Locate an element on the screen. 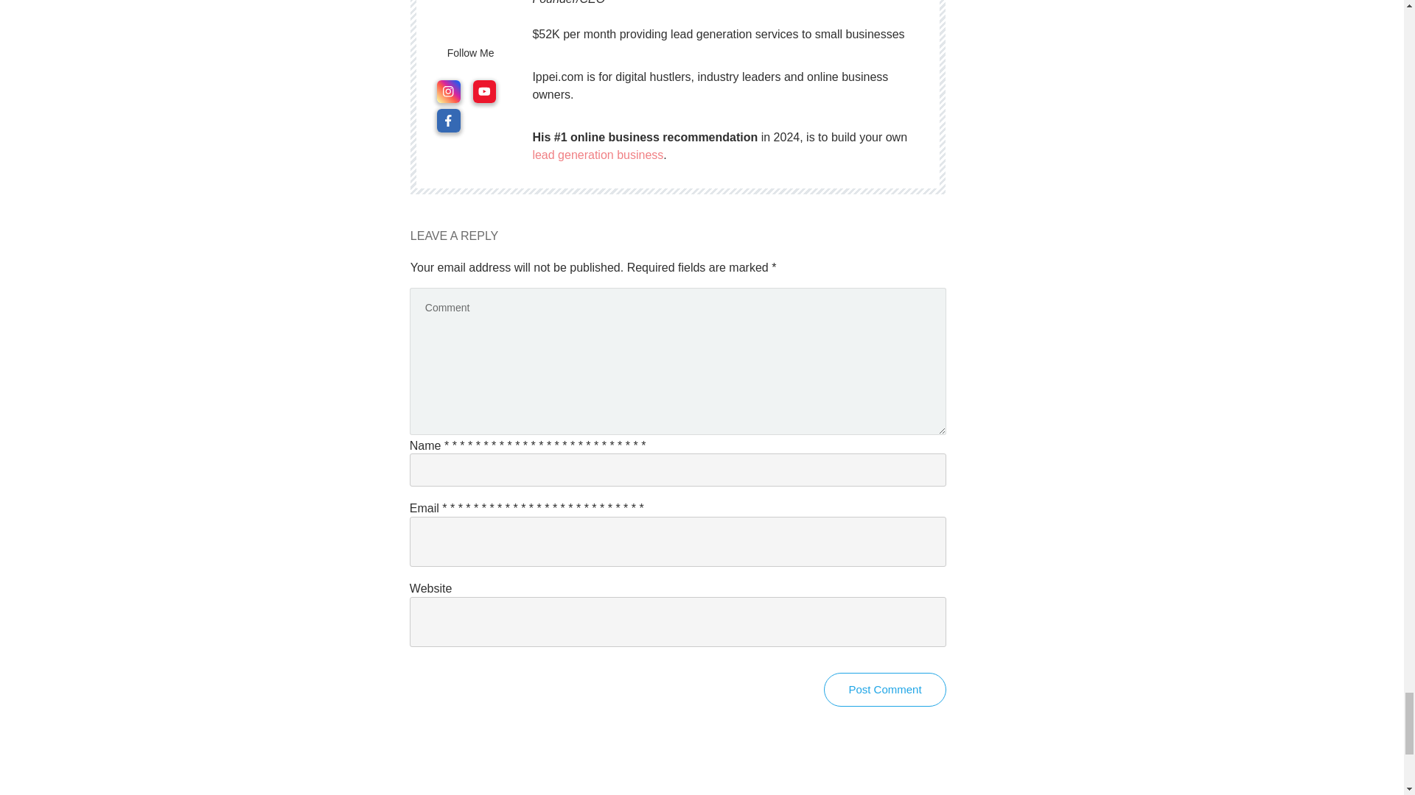 This screenshot has width=1415, height=795. ippei-kanehara-cropped is located at coordinates (471, 18).